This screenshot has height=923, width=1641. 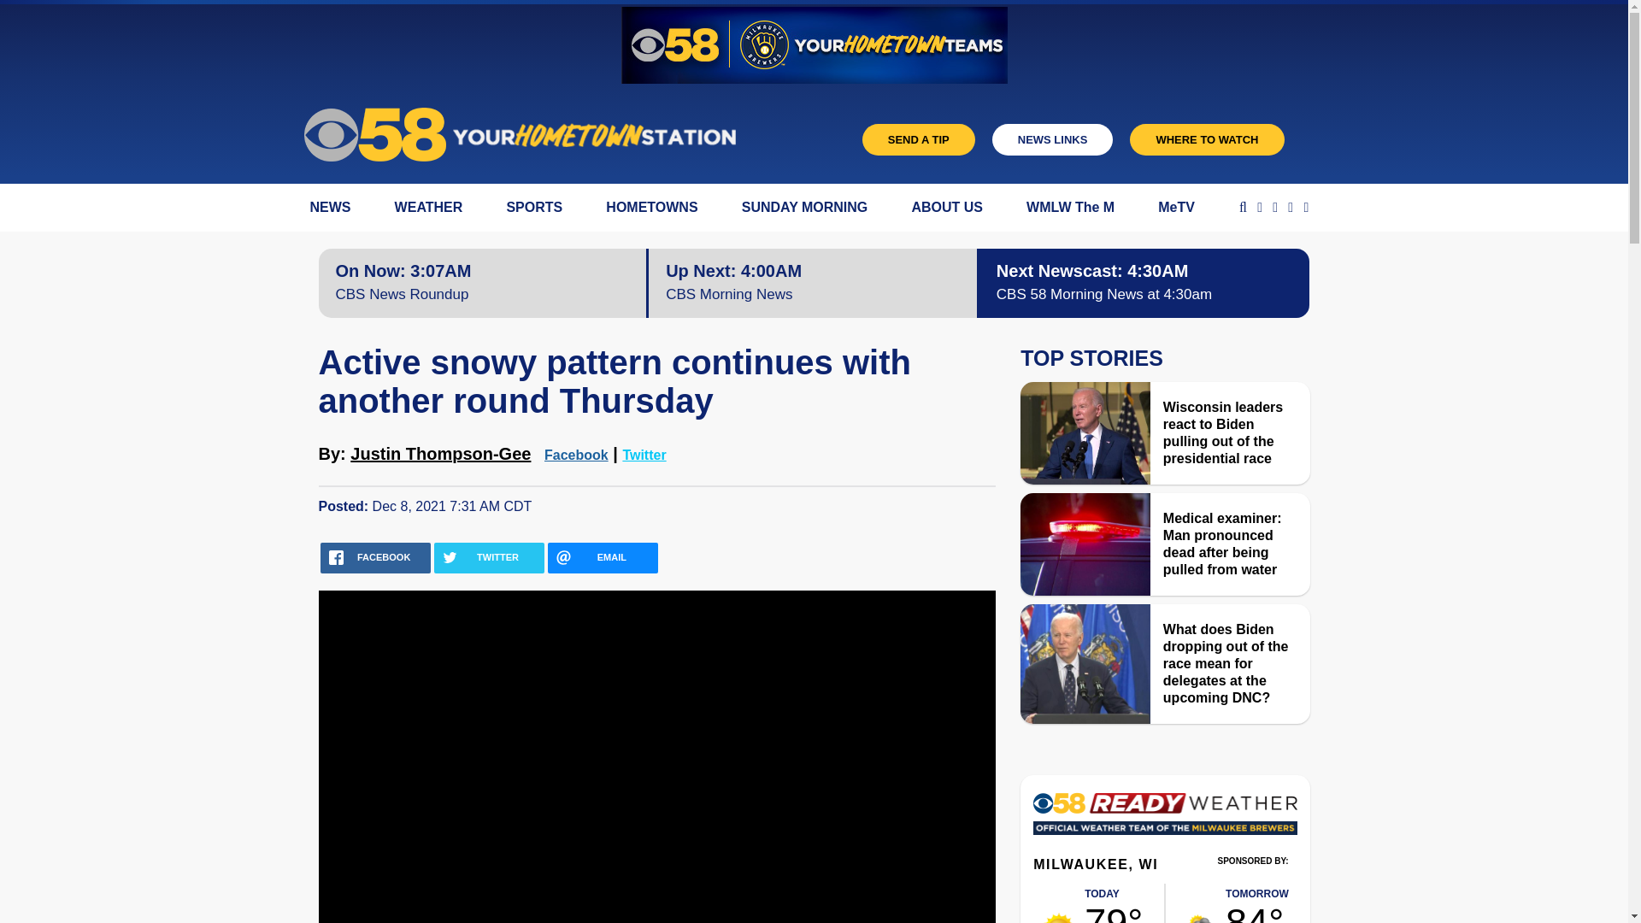 I want to click on weather, so click(x=1261, y=902).